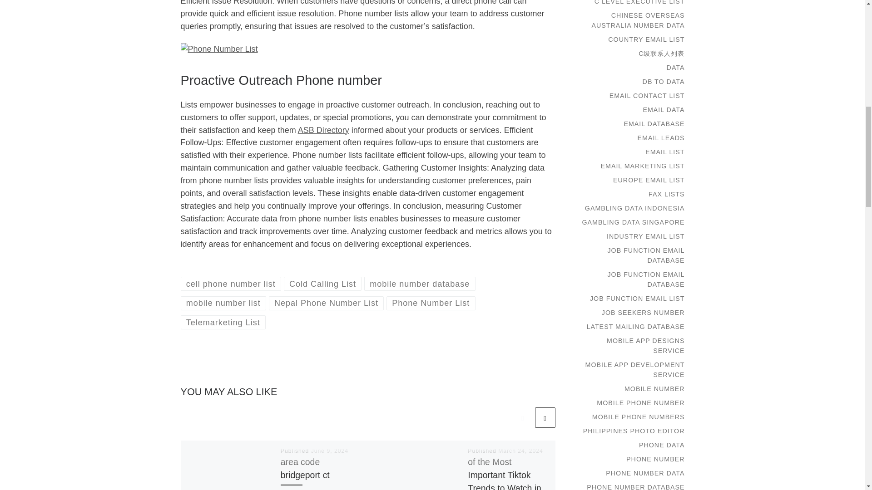  I want to click on Phone Number List, so click(431, 303).